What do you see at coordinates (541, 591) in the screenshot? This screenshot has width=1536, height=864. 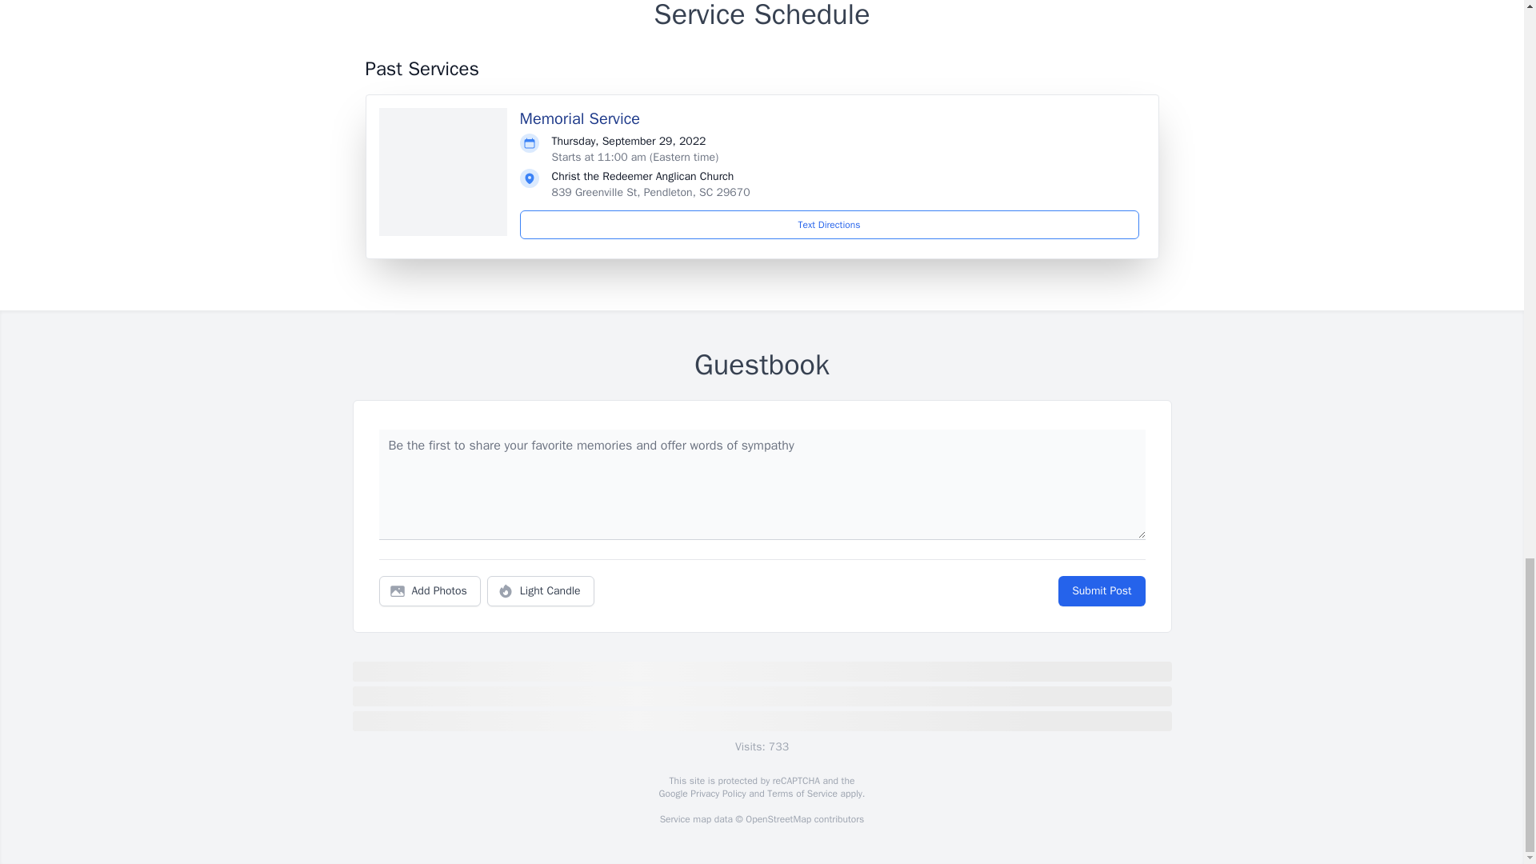 I see `Light Candle` at bounding box center [541, 591].